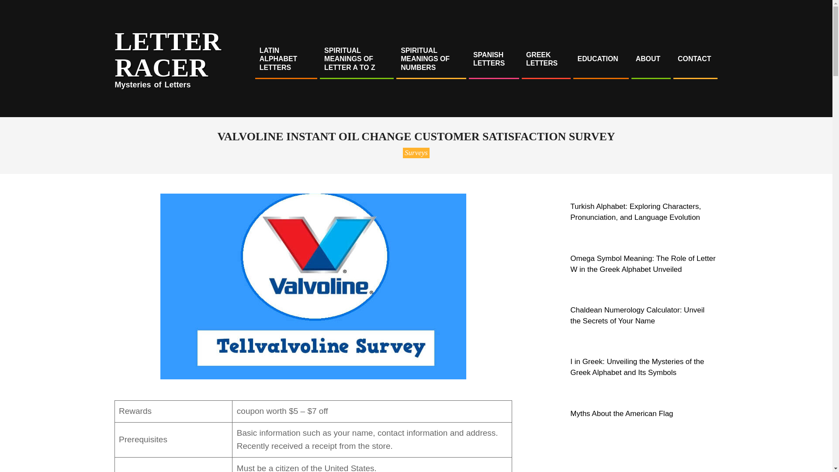 This screenshot has height=472, width=839. What do you see at coordinates (600, 59) in the screenshot?
I see `EDUCATION` at bounding box center [600, 59].